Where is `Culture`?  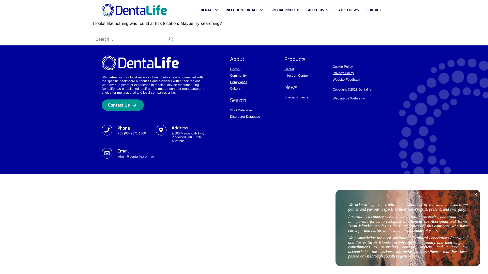
Culture is located at coordinates (235, 88).